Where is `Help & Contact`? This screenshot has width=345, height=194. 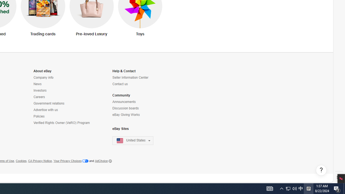
Help & Contact is located at coordinates (124, 71).